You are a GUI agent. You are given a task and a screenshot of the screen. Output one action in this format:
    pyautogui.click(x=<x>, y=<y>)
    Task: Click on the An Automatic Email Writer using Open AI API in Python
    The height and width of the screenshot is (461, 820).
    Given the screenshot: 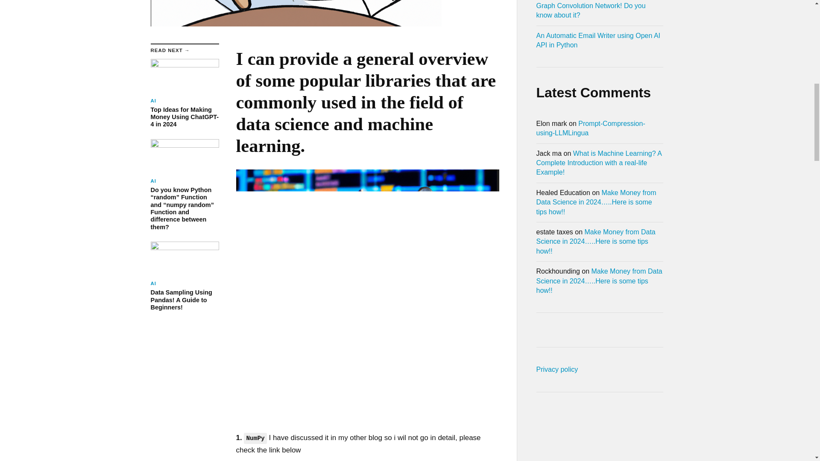 What is the action you would take?
    pyautogui.click(x=184, y=276)
    